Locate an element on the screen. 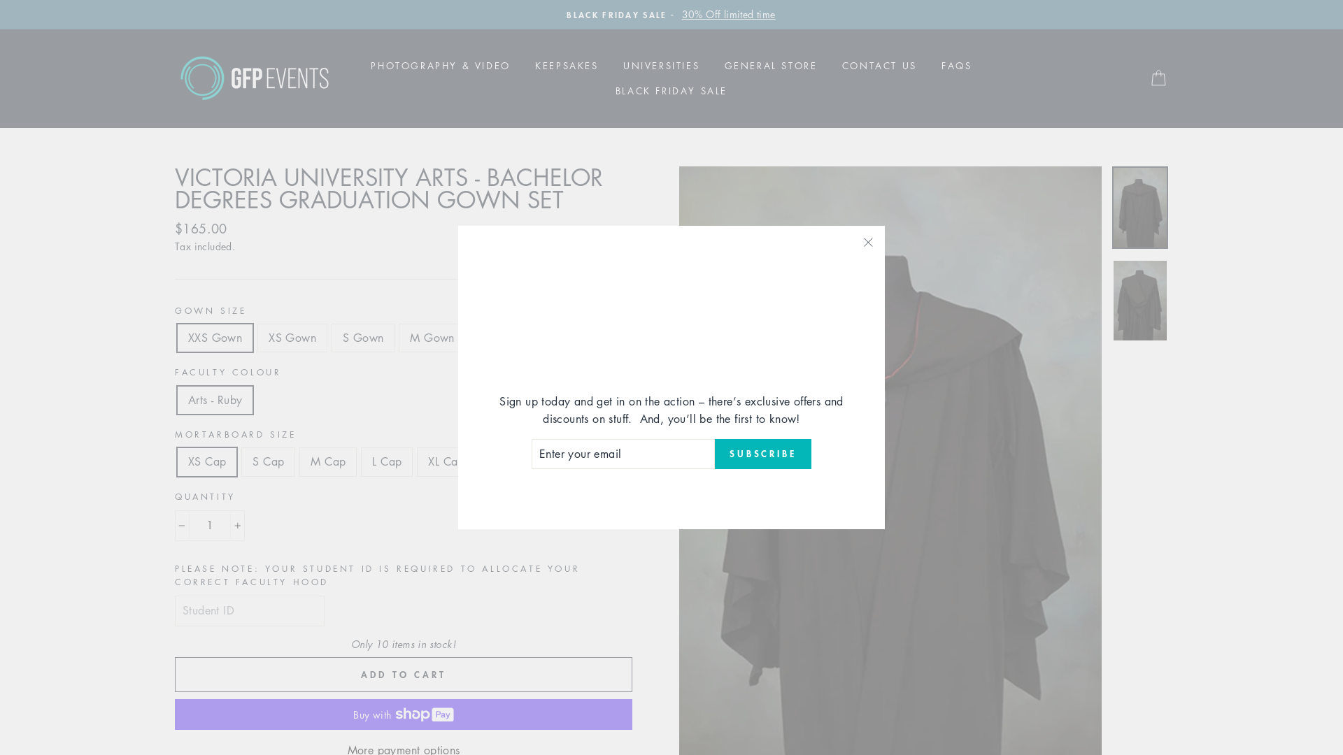  Skip to content is located at coordinates (0, 0).